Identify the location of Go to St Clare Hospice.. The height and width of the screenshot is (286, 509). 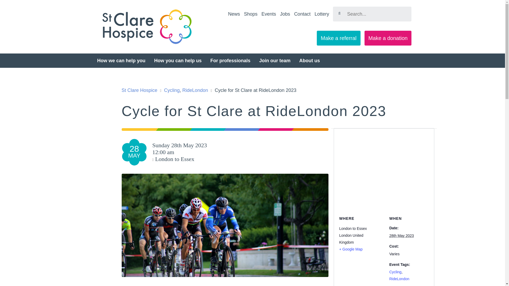
(139, 90).